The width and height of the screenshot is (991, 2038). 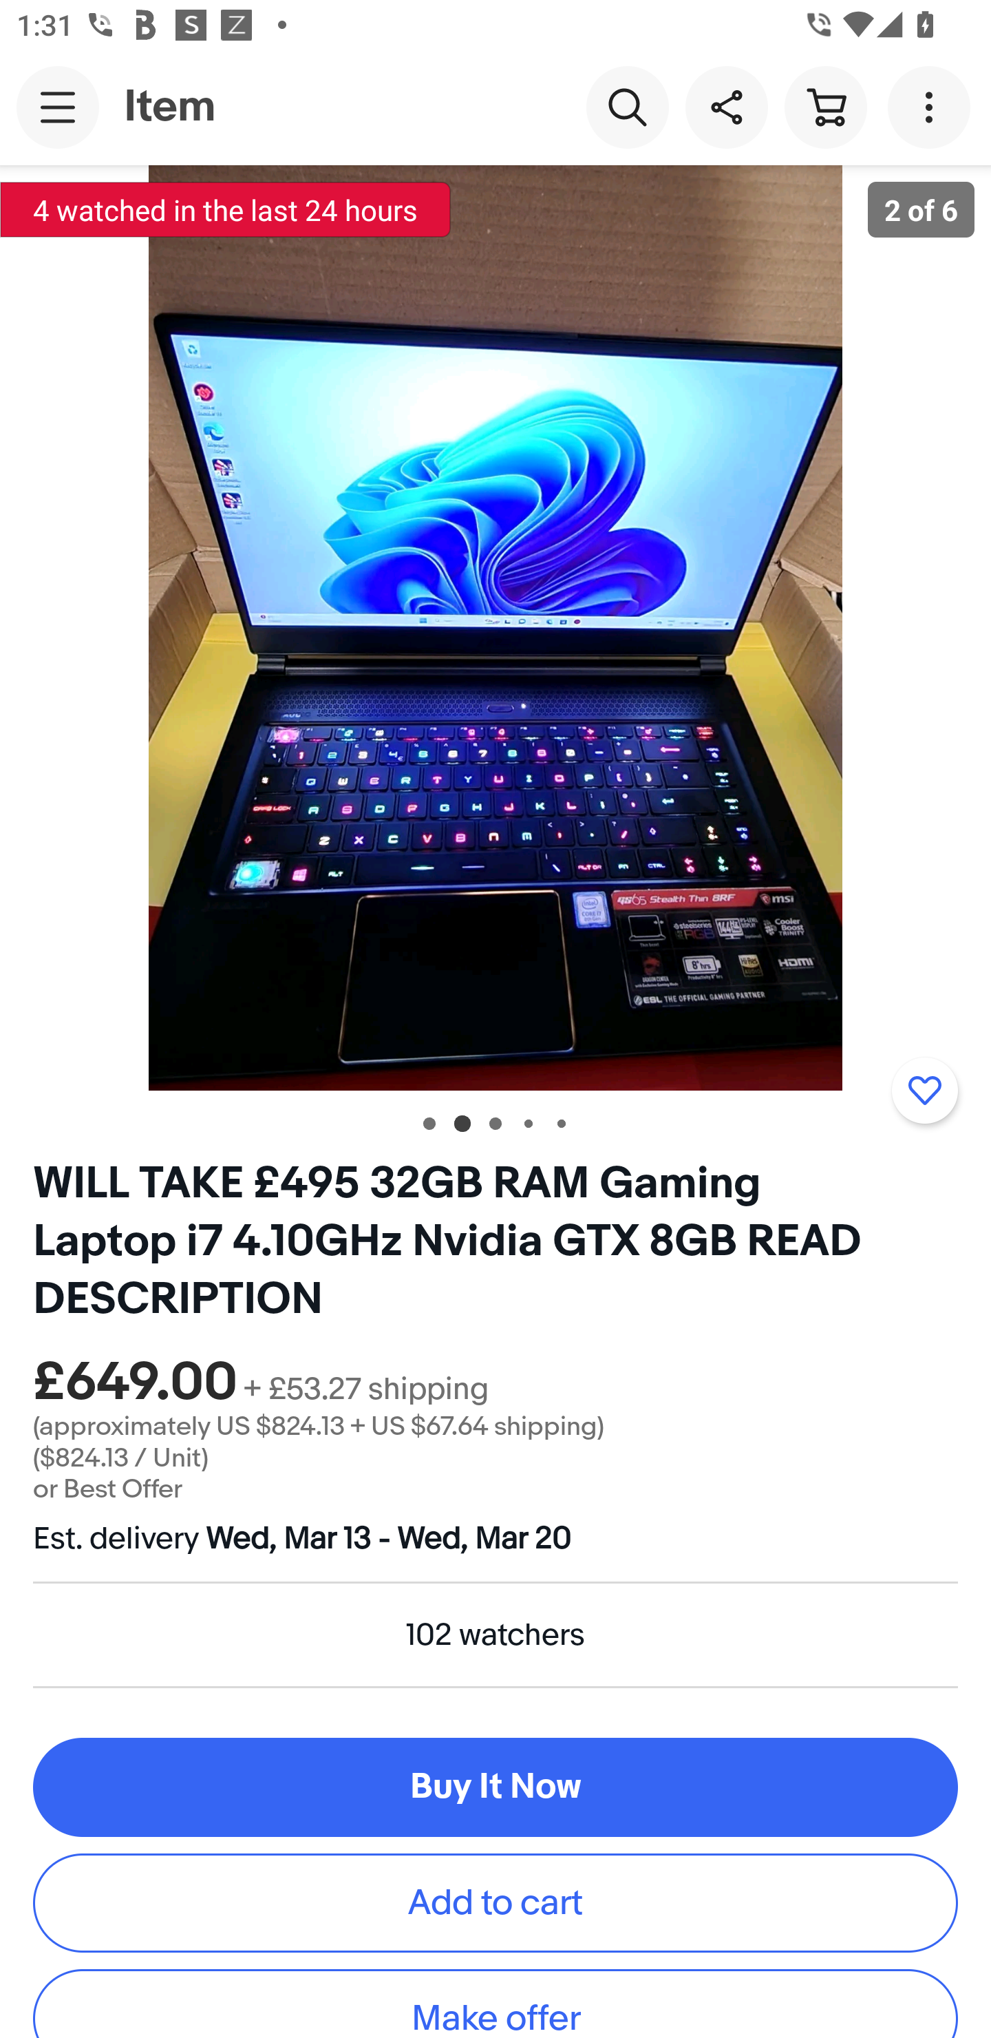 I want to click on Add to watchlist, so click(x=924, y=1090).